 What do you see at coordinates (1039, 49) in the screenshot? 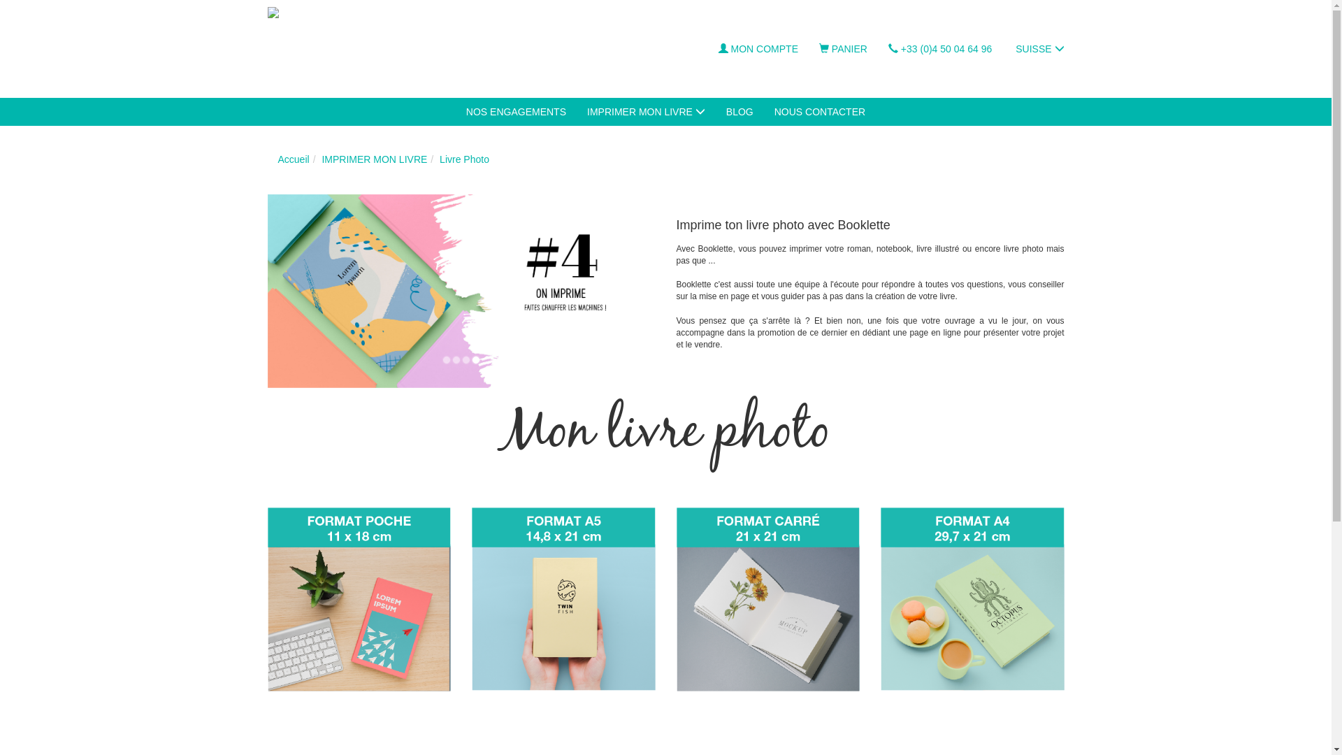
I see `SUISSE` at bounding box center [1039, 49].